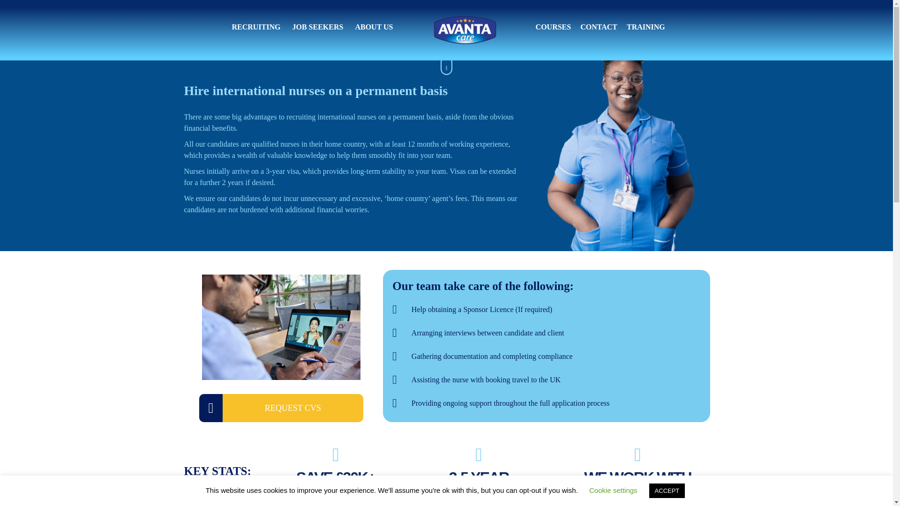 The height and width of the screenshot is (506, 900). What do you see at coordinates (553, 27) in the screenshot?
I see `COURSES` at bounding box center [553, 27].